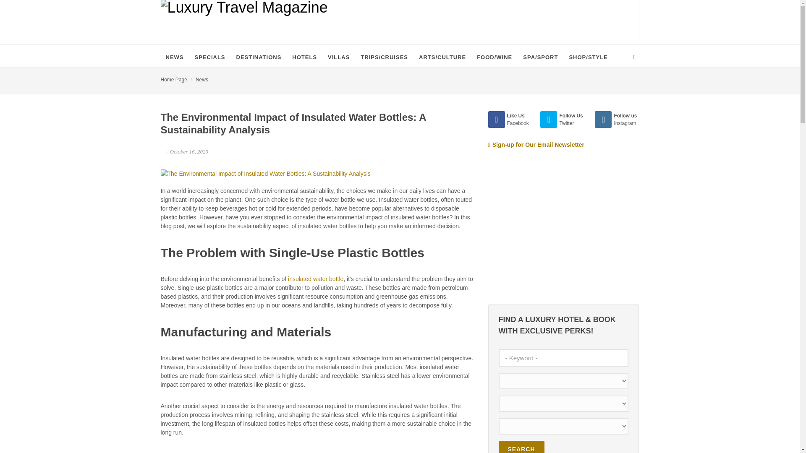  Describe the element at coordinates (259, 57) in the screenshot. I see `DESTINATIONS` at that location.